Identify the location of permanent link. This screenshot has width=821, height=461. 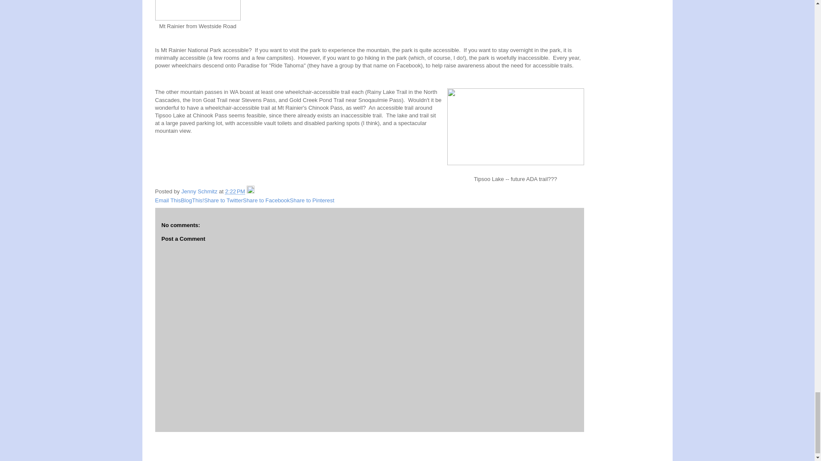
(235, 191).